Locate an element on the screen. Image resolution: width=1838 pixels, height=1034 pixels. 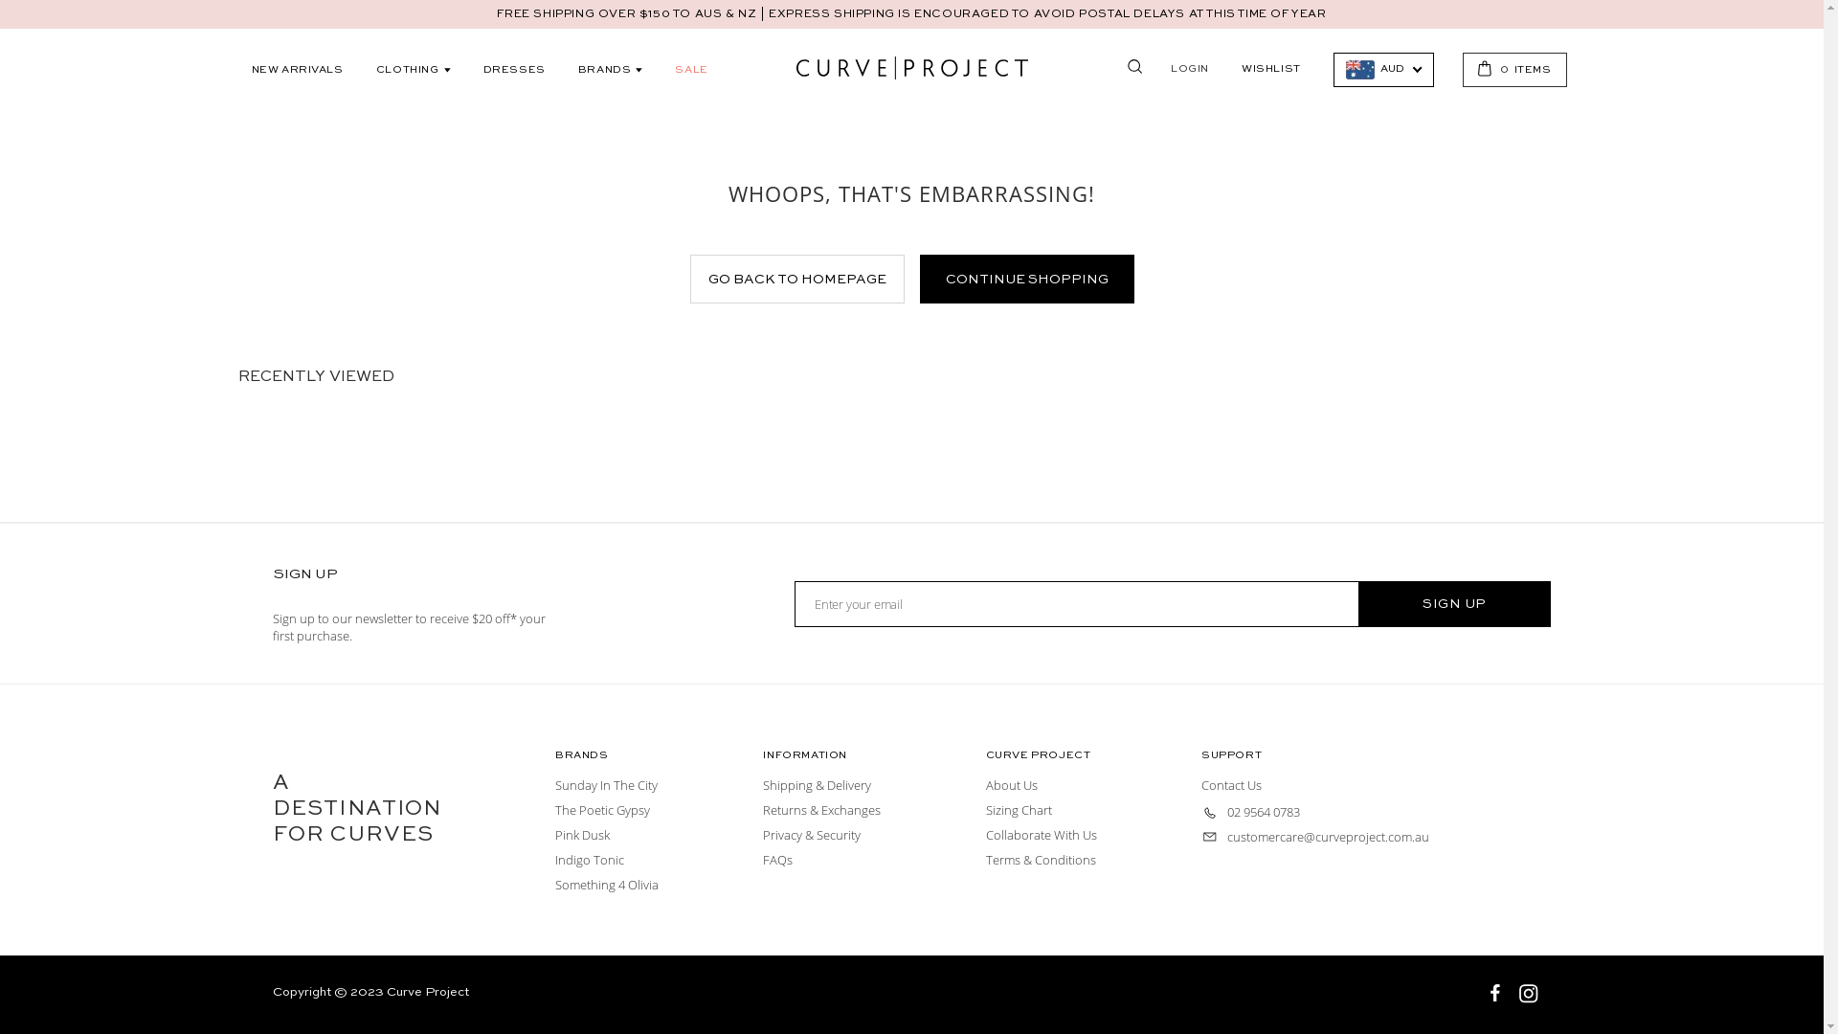
Something 4 Olivia is located at coordinates (611, 885).